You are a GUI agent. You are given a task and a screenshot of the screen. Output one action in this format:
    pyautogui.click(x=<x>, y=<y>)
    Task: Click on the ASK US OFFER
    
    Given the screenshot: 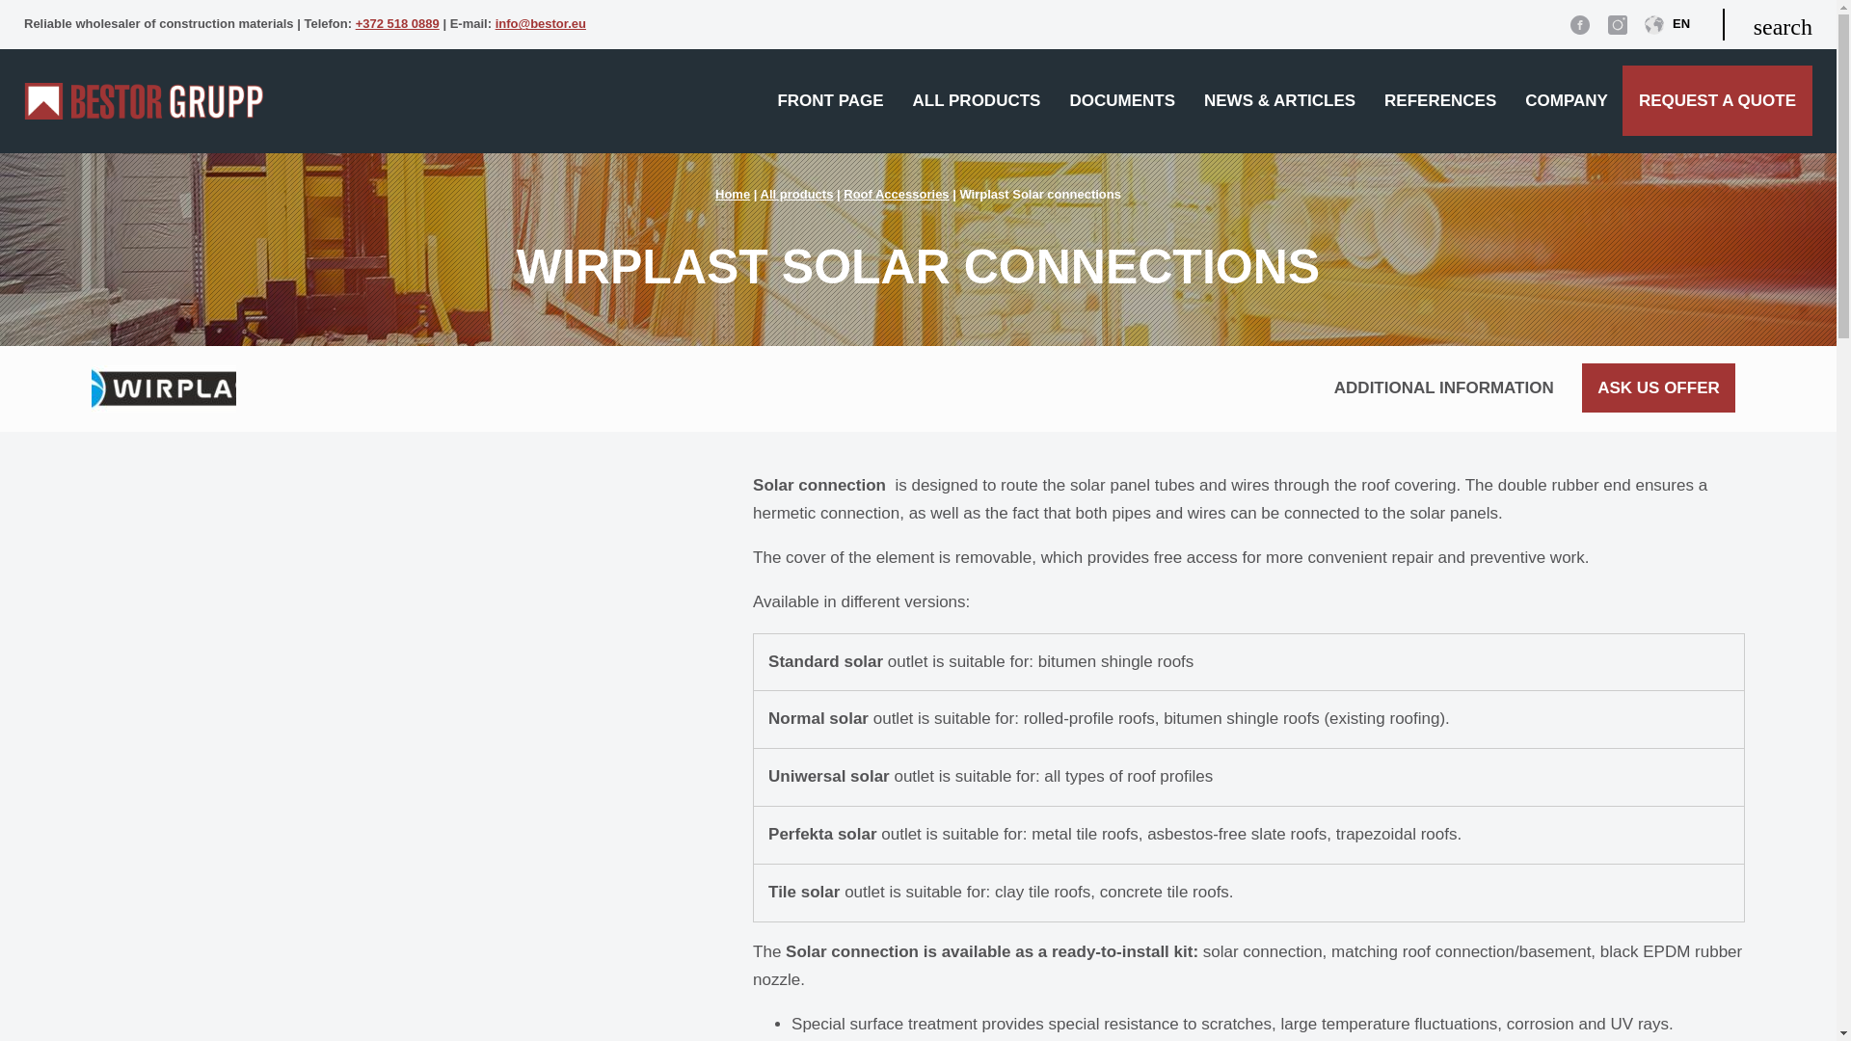 What is the action you would take?
    pyautogui.click(x=1658, y=387)
    